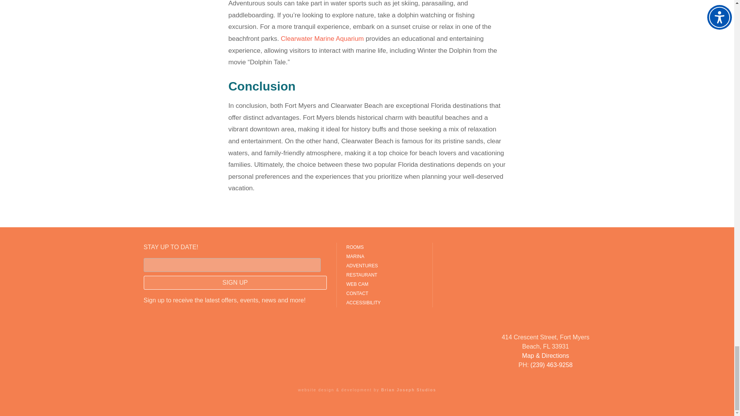 Image resolution: width=740 pixels, height=416 pixels. What do you see at coordinates (384, 275) in the screenshot?
I see `RESTAURANT` at bounding box center [384, 275].